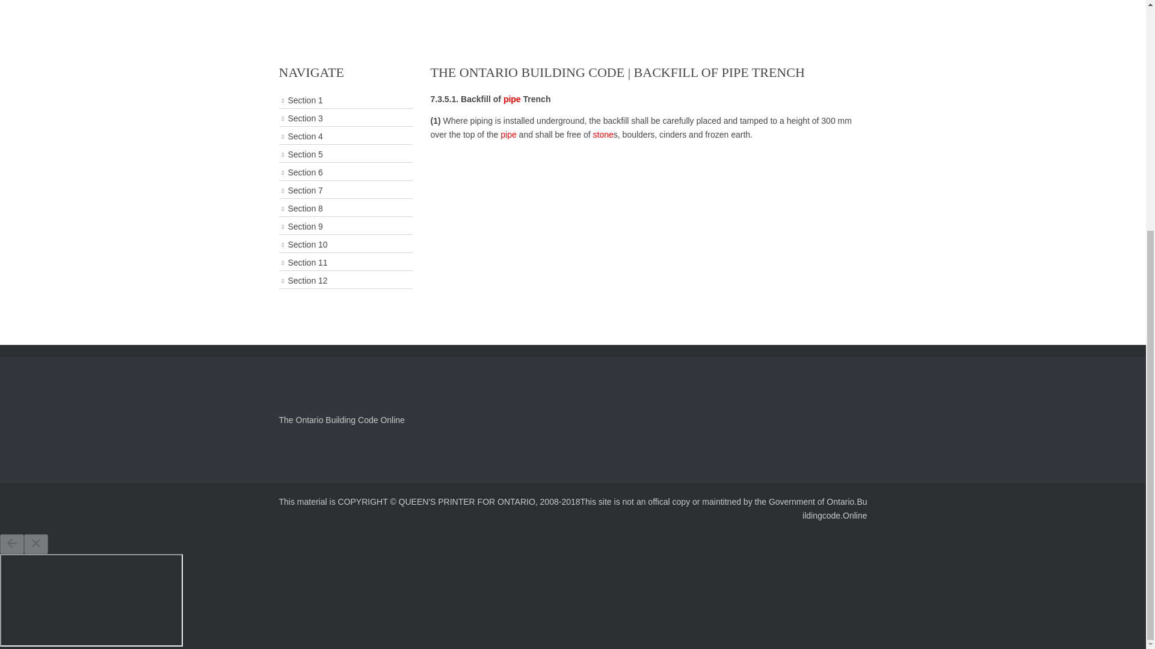  I want to click on Section 12, so click(345, 280).